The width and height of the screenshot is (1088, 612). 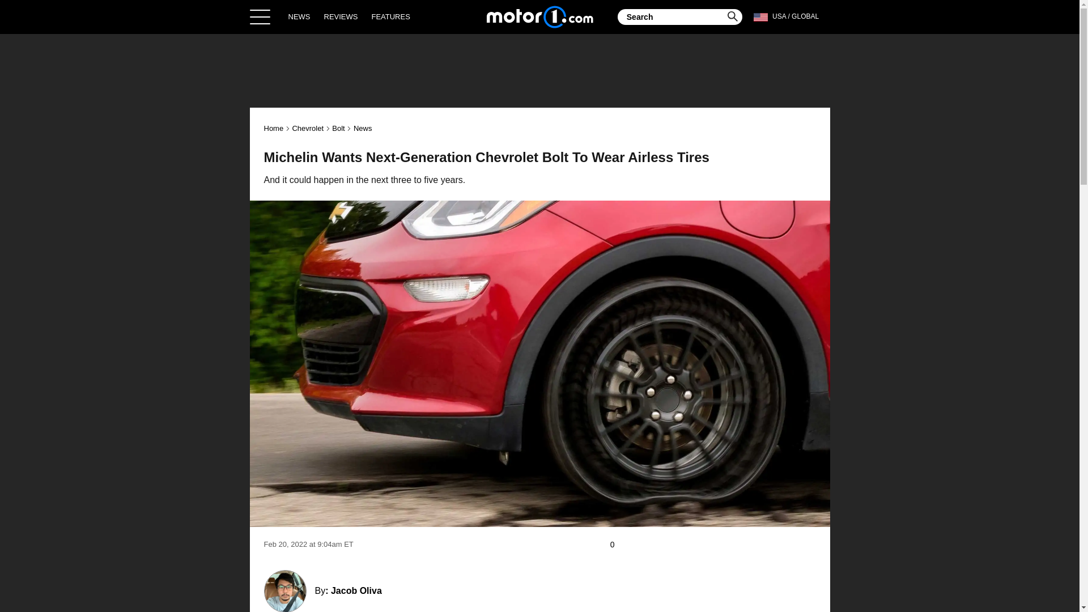 I want to click on FEATURES, so click(x=390, y=16).